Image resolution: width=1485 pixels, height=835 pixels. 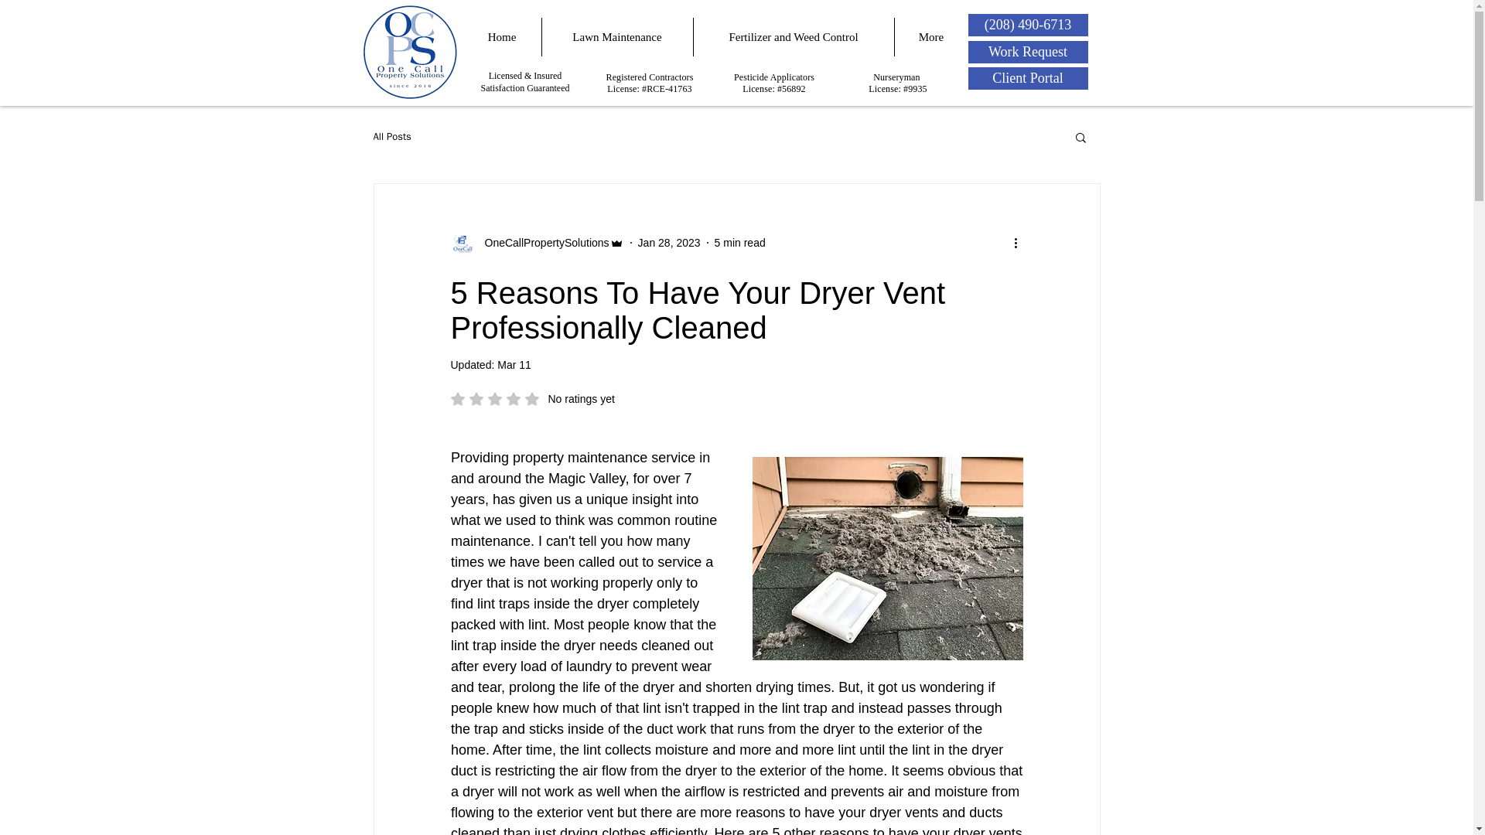 What do you see at coordinates (670, 242) in the screenshot?
I see `Jan 28, 2023` at bounding box center [670, 242].